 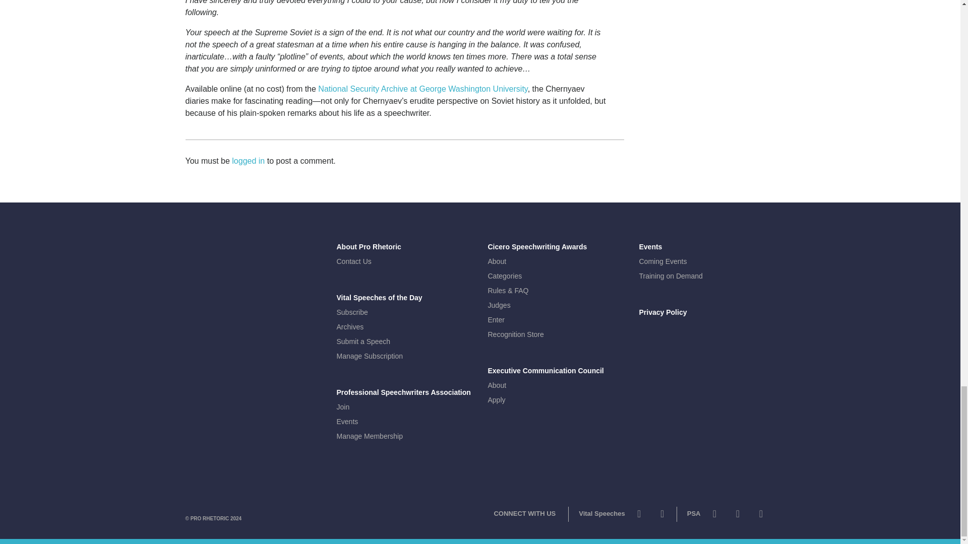 I want to click on Facebook, so click(x=662, y=516).